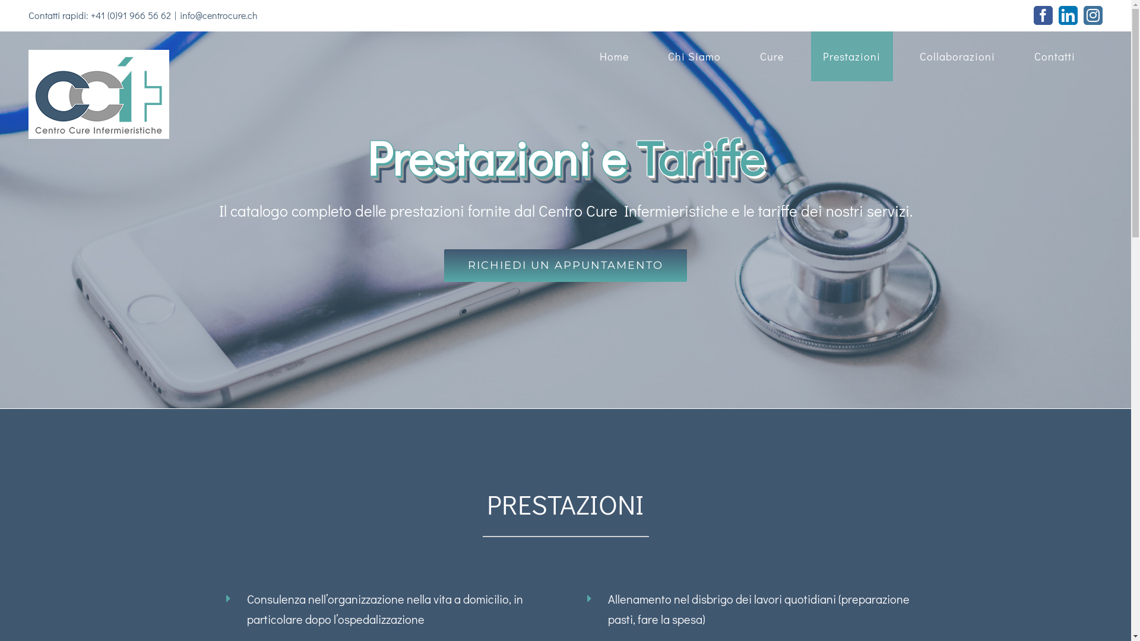 The width and height of the screenshot is (1140, 641). I want to click on Collaborazioni, so click(958, 56).